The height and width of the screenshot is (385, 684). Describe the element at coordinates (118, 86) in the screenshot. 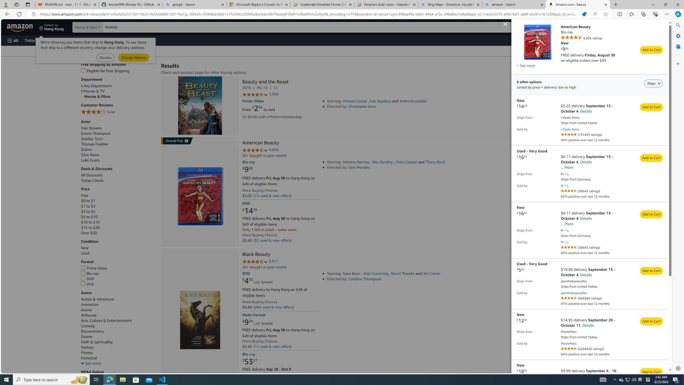

I see `Any Department` at that location.